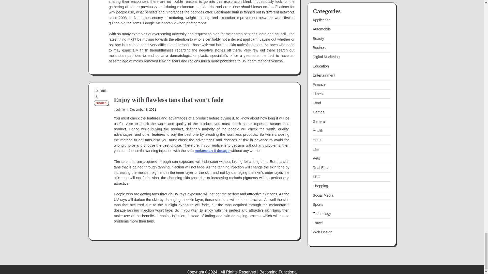  I want to click on admin, so click(119, 110).